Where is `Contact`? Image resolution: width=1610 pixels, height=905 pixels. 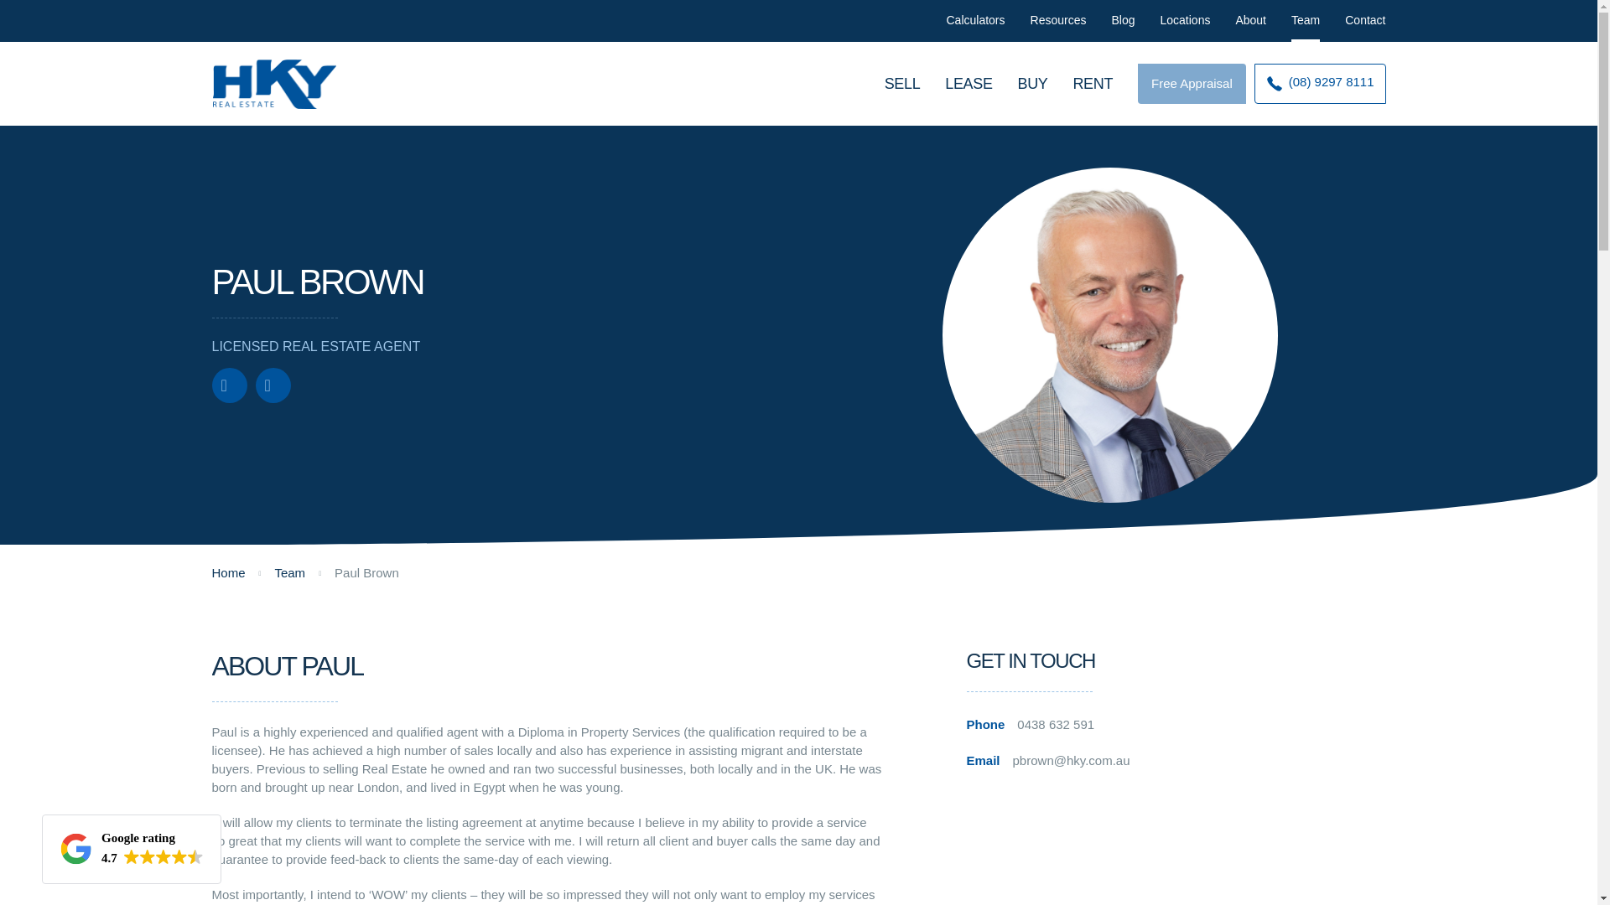 Contact is located at coordinates (1365, 20).